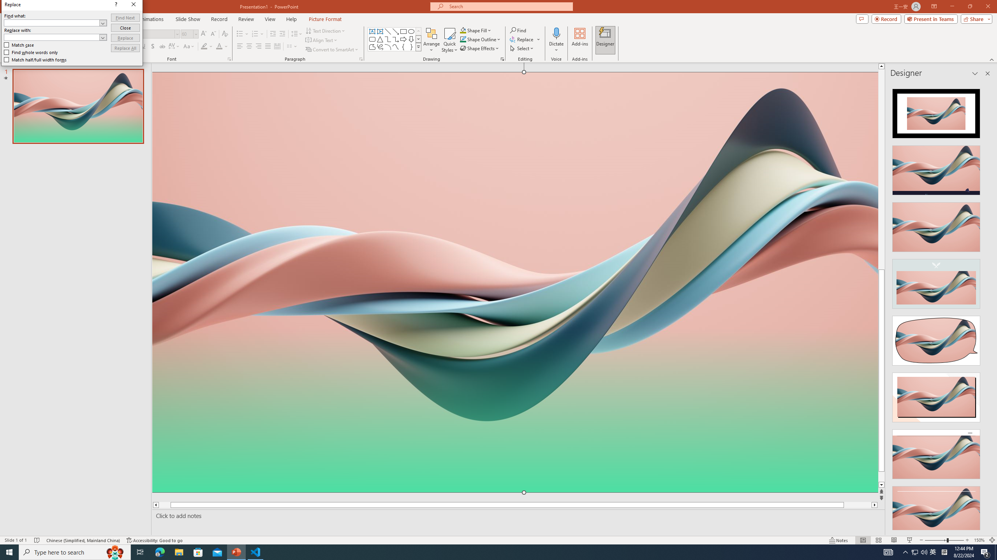 The width and height of the screenshot is (997, 560). What do you see at coordinates (388, 39) in the screenshot?
I see `Connector: Elbow` at bounding box center [388, 39].